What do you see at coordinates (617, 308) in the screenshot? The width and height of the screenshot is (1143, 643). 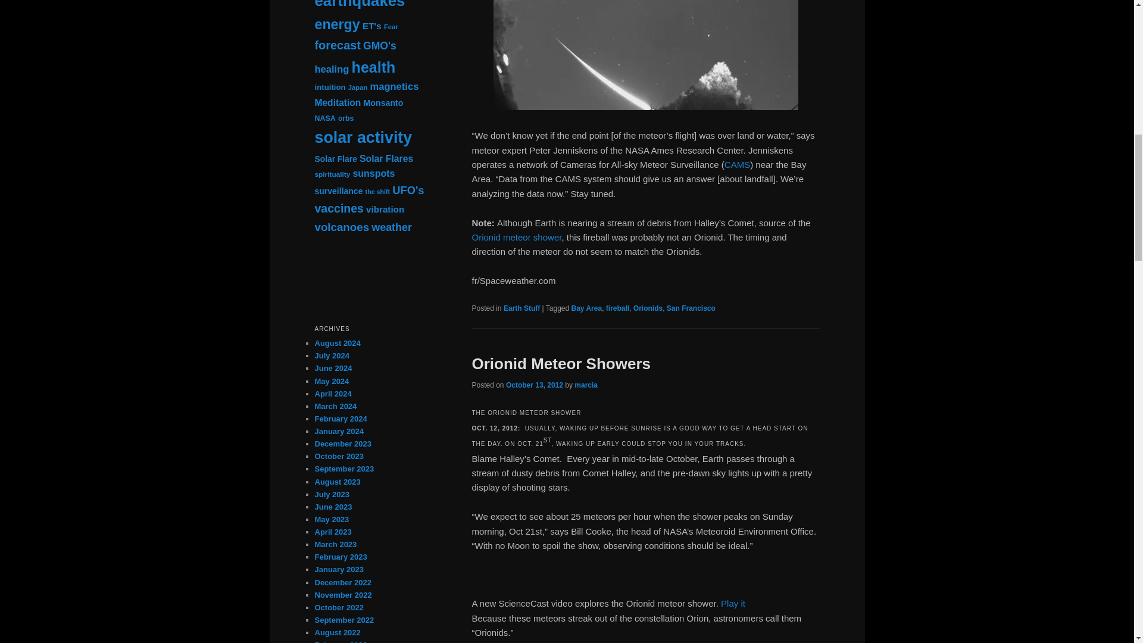 I see `fireball` at bounding box center [617, 308].